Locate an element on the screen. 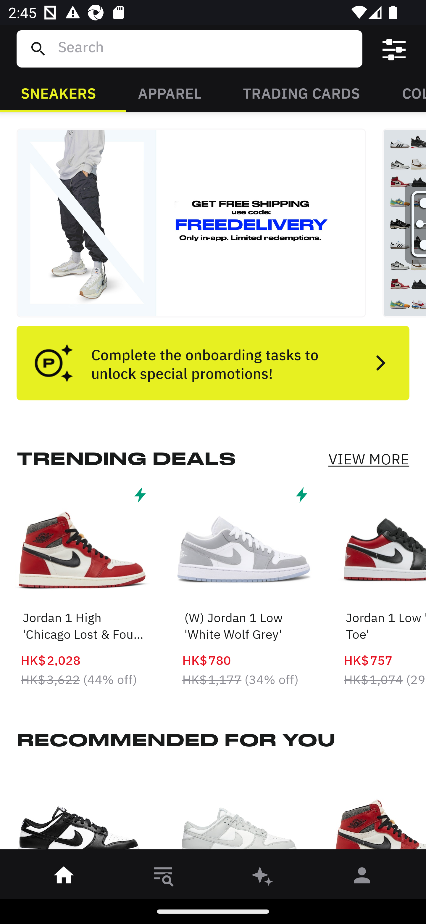  VIEW MORE is located at coordinates (369, 459).